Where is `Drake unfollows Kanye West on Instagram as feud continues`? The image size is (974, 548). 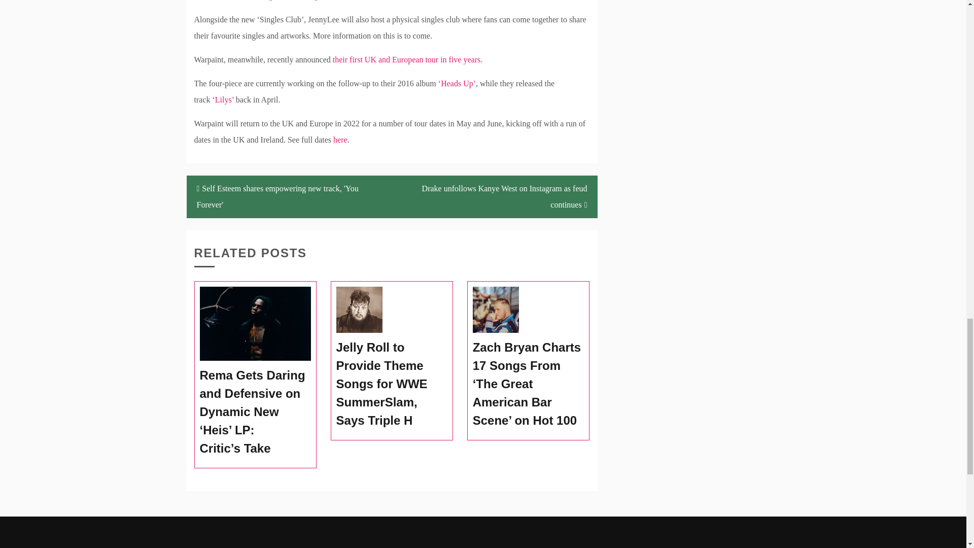
Drake unfollows Kanye West on Instagram as feud continues is located at coordinates (494, 196).